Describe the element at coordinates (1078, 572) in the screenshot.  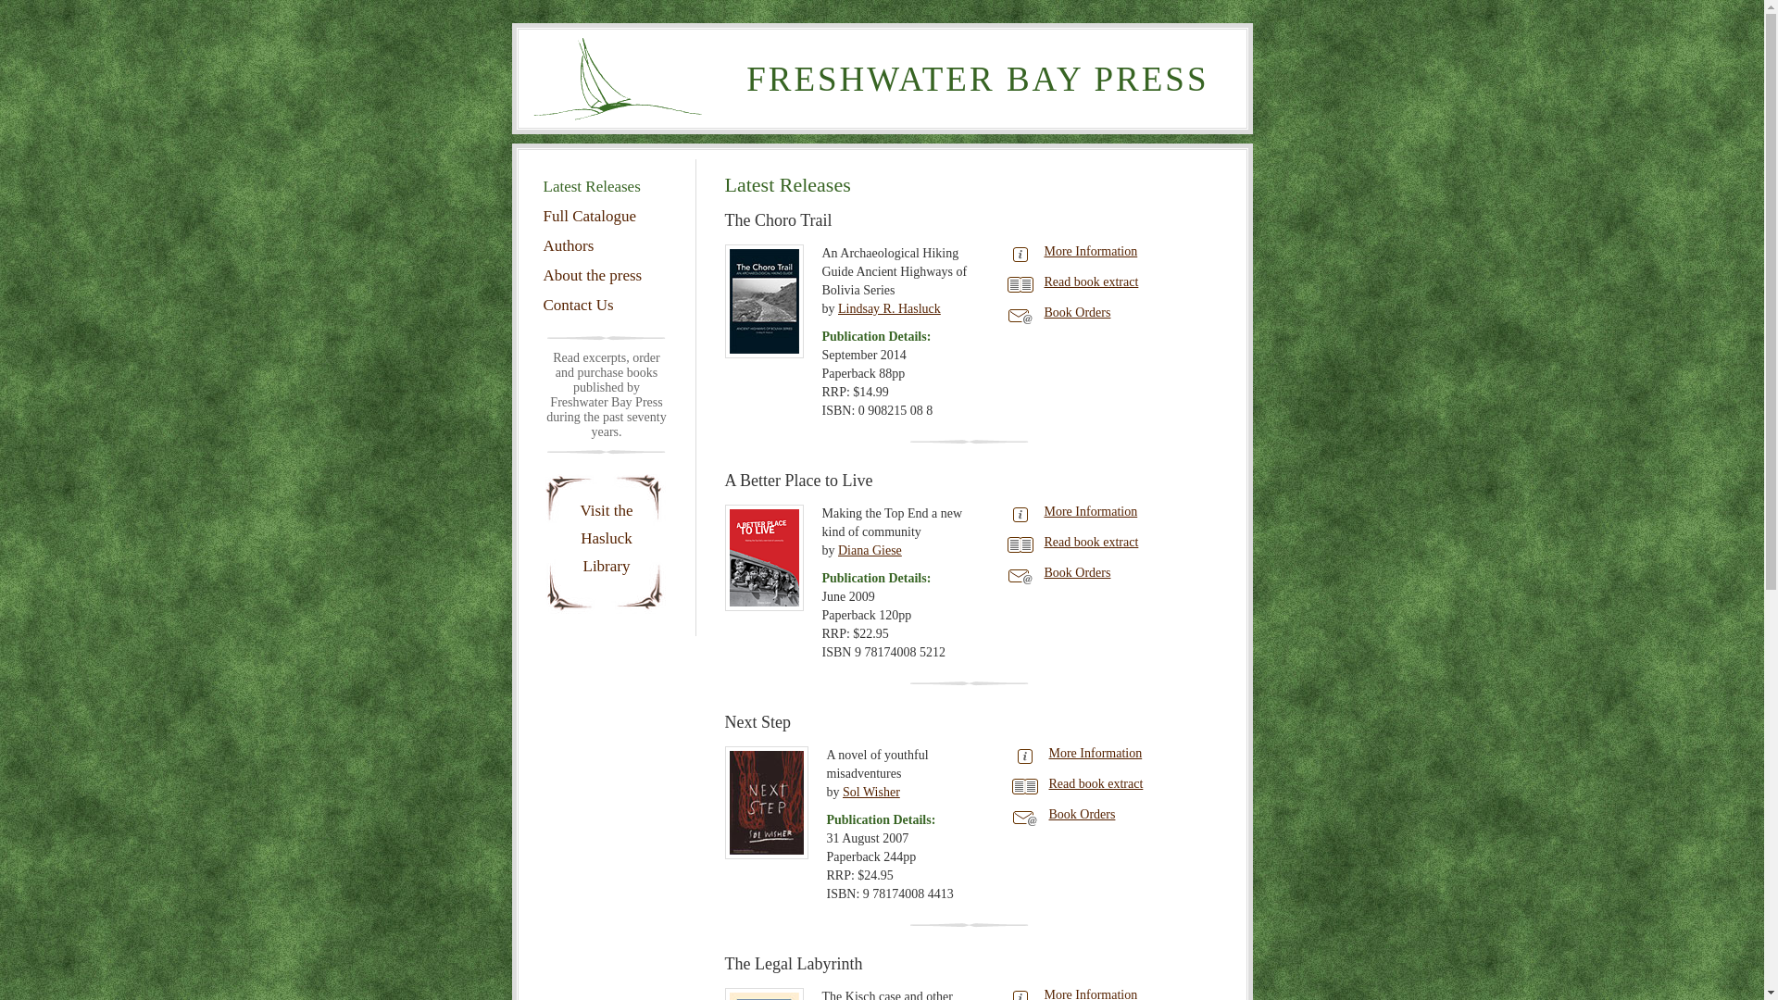
I see `Book Orders` at that location.